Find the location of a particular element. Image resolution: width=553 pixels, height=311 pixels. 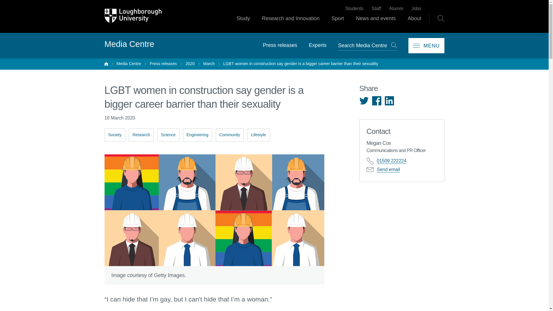

Loughborough University is located at coordinates (133, 16).